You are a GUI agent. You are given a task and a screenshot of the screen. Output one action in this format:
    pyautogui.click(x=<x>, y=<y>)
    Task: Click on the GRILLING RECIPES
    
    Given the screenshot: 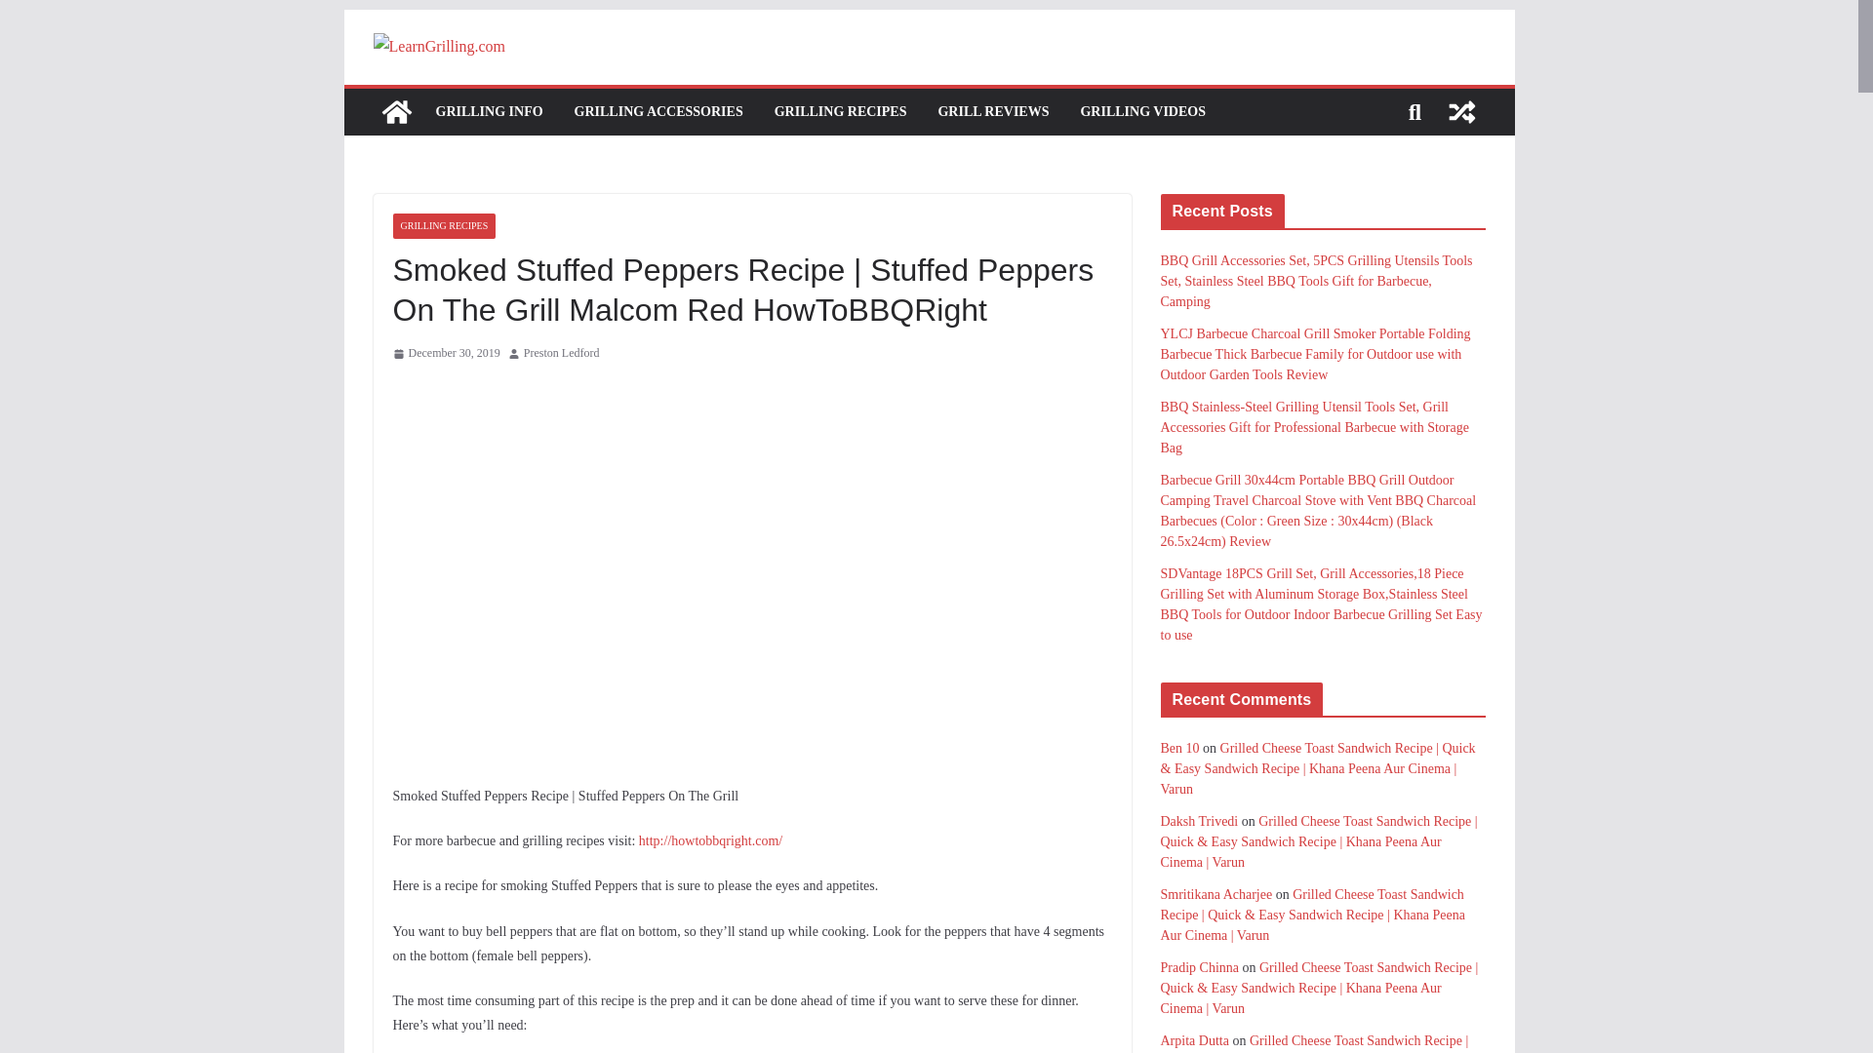 What is the action you would take?
    pyautogui.click(x=841, y=111)
    